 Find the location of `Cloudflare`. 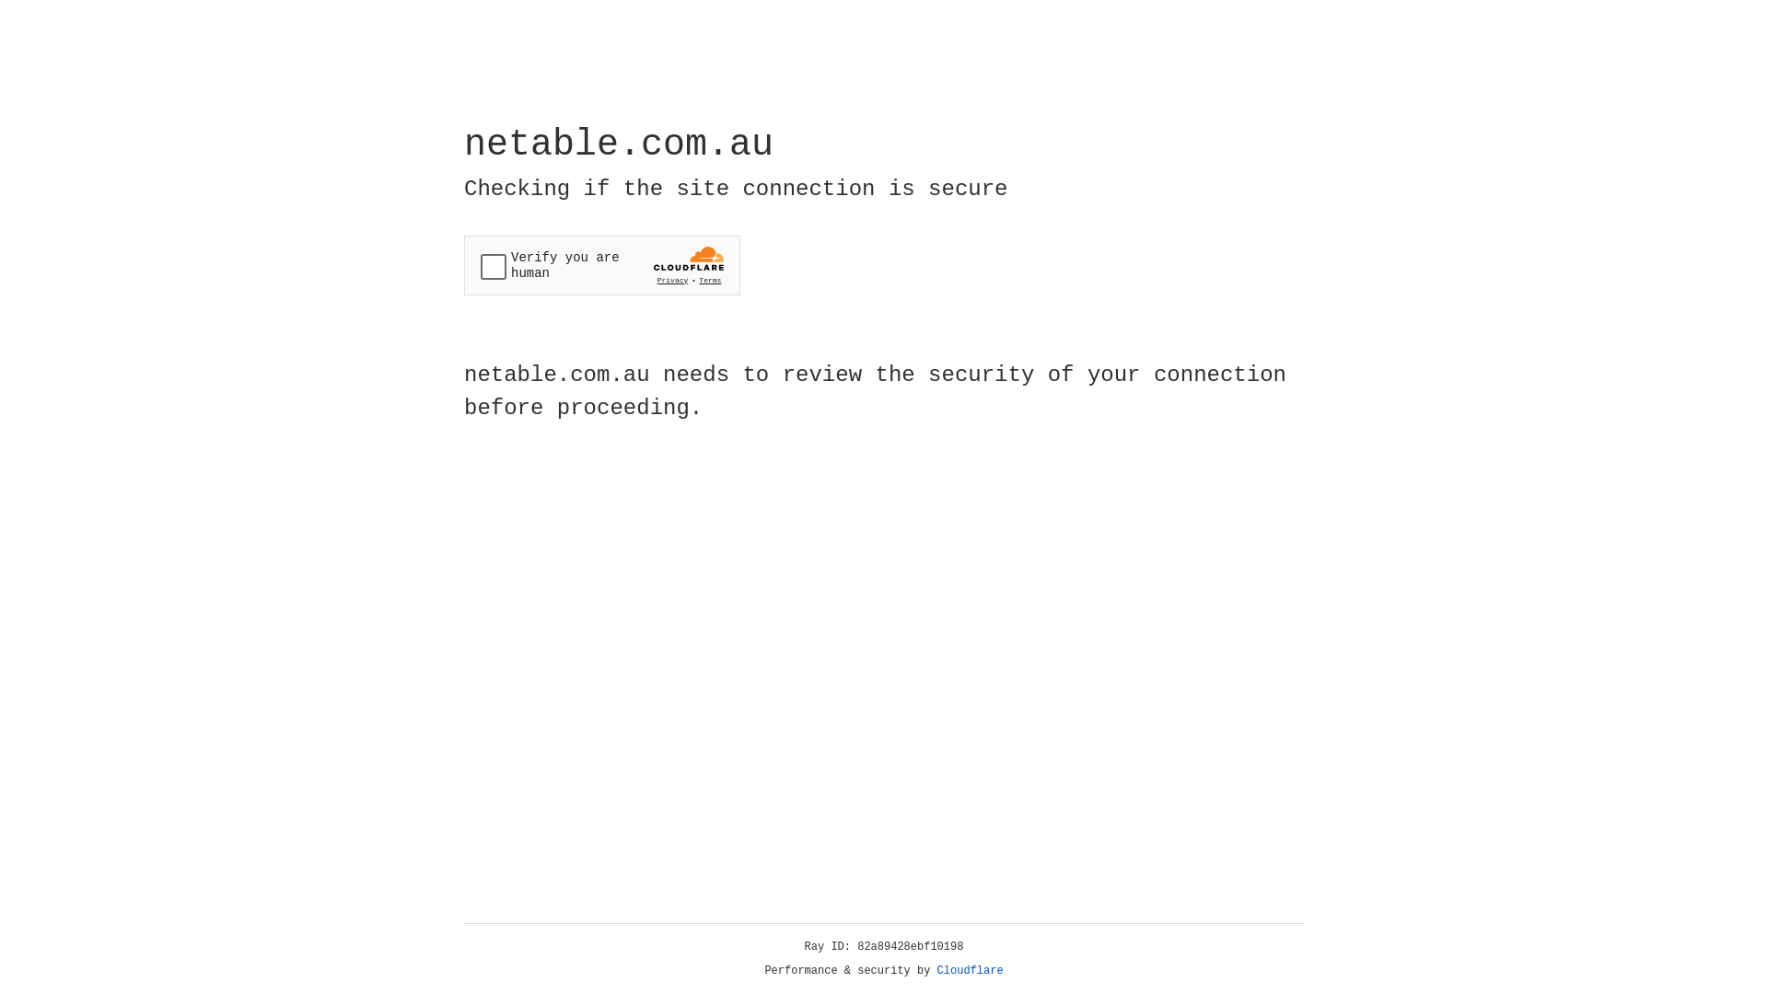

Cloudflare is located at coordinates (971, 971).